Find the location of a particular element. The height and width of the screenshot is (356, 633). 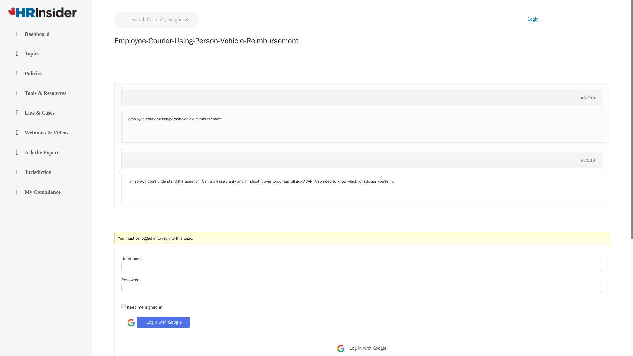

Policies is located at coordinates (46, 74).